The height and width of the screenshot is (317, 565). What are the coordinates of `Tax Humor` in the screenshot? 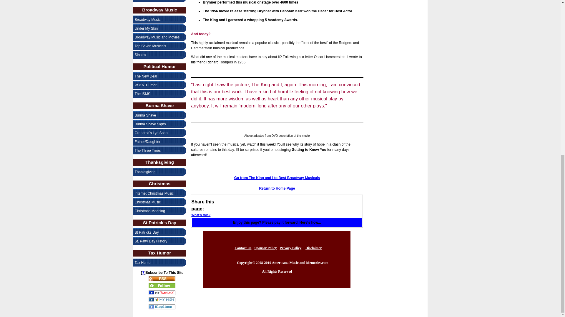 It's located at (162, 263).